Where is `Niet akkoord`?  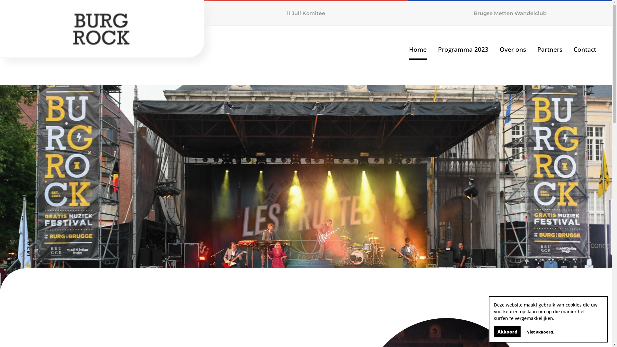
Niet akkoord is located at coordinates (540, 332).